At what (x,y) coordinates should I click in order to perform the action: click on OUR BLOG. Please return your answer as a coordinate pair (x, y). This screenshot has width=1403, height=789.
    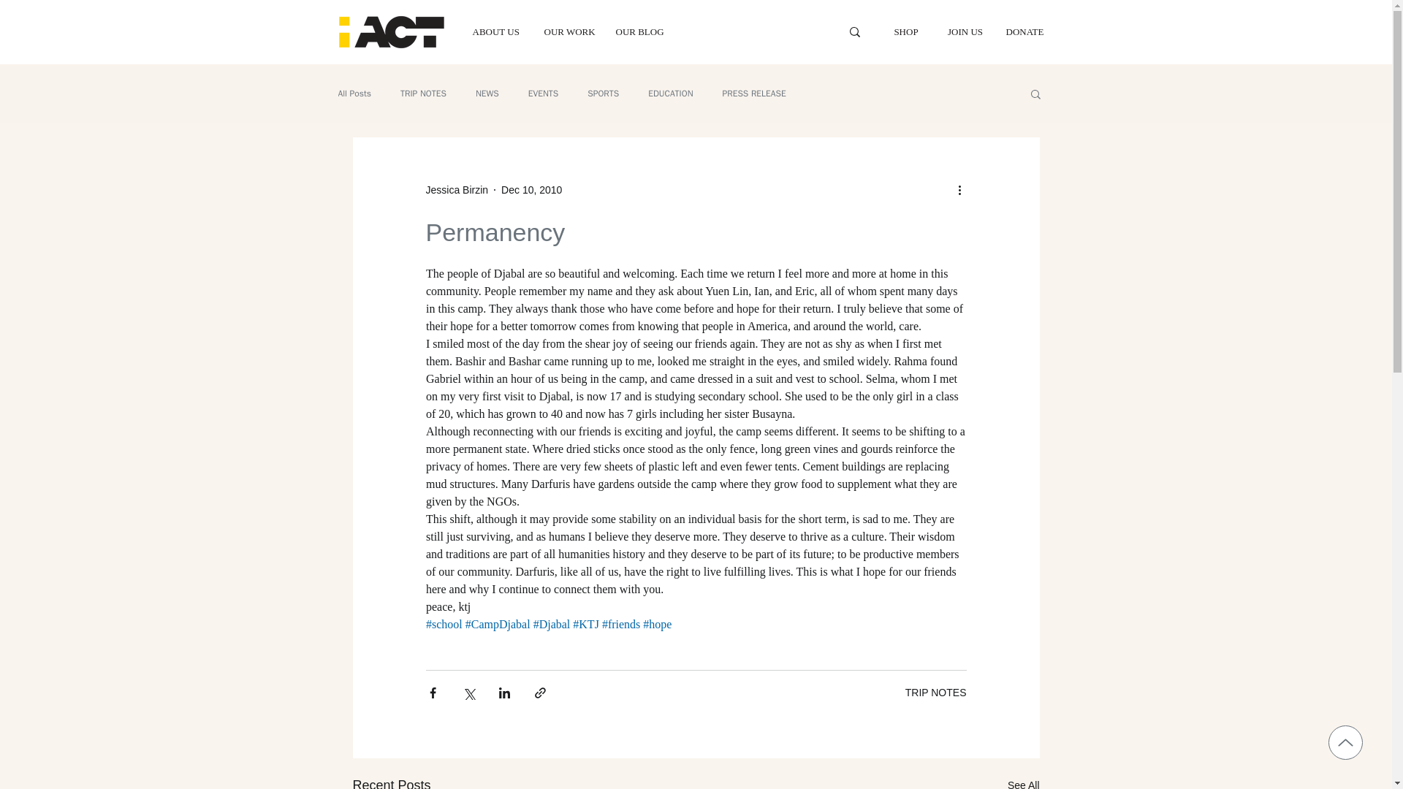
    Looking at the image, I should click on (640, 31).